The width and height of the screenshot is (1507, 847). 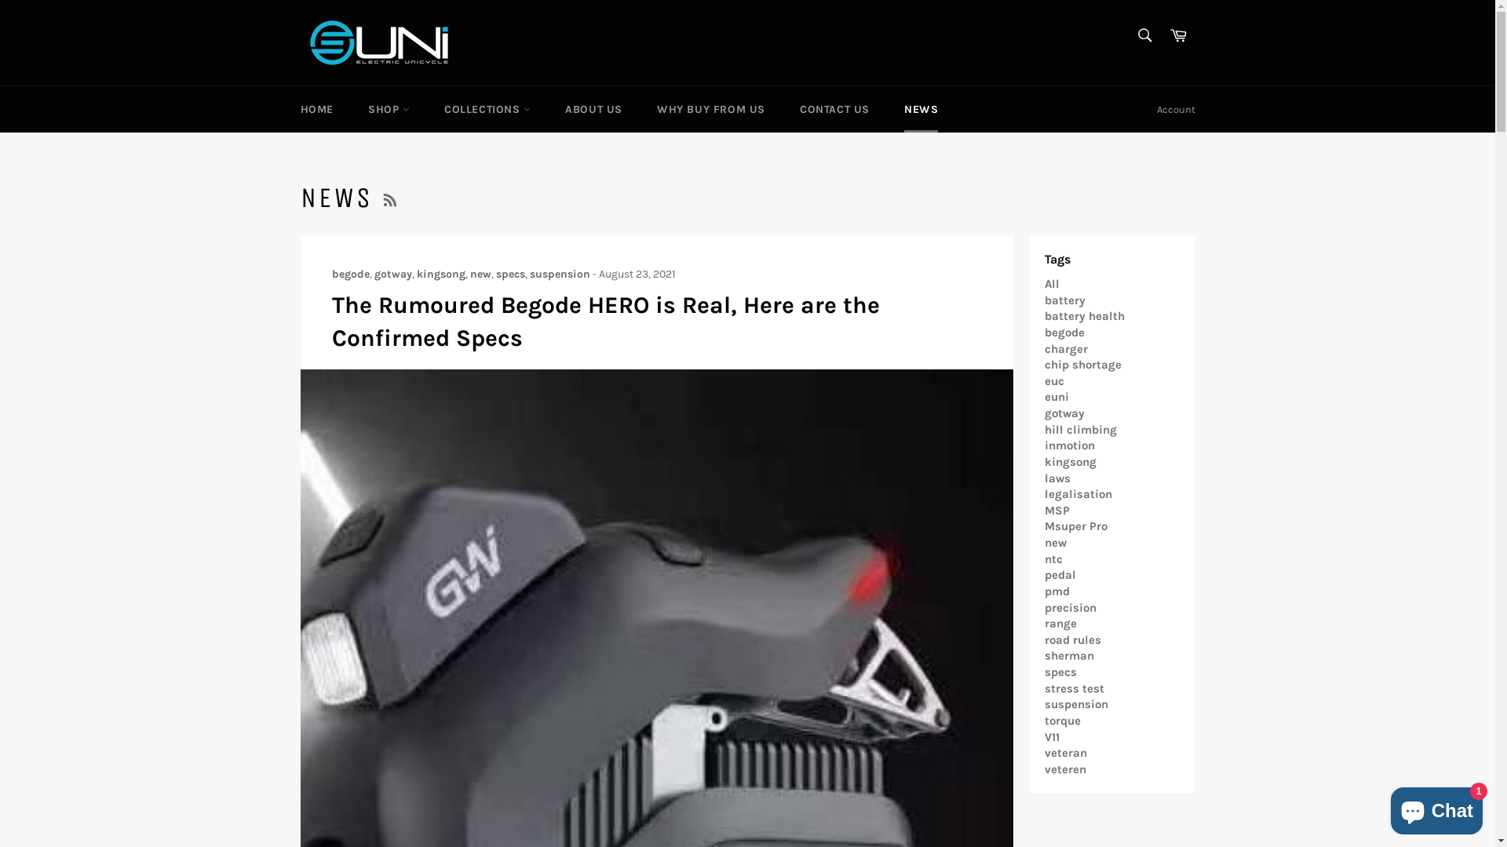 What do you see at coordinates (1053, 559) in the screenshot?
I see `ntc` at bounding box center [1053, 559].